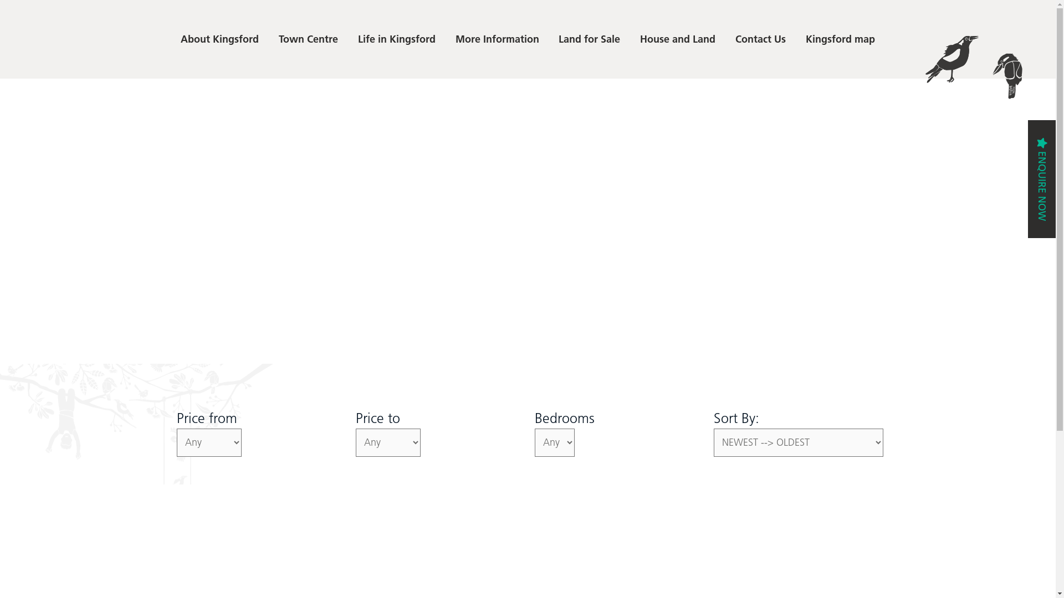 The image size is (1064, 598). I want to click on Land for Sale, so click(590, 39).